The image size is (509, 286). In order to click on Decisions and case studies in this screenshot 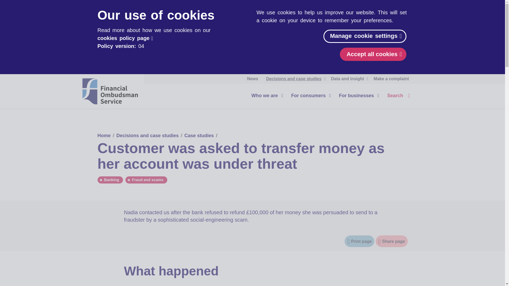, I will do `click(295, 79)`.